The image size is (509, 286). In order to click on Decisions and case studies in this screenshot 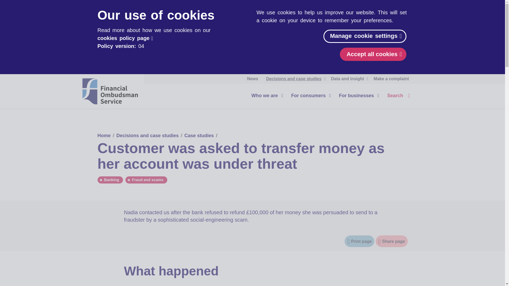, I will do `click(295, 79)`.